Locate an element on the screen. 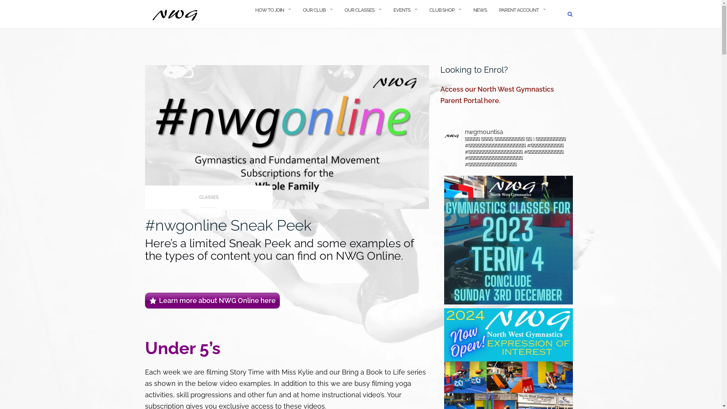 The width and height of the screenshot is (727, 409). PARENT ACCOUNT is located at coordinates (519, 15).